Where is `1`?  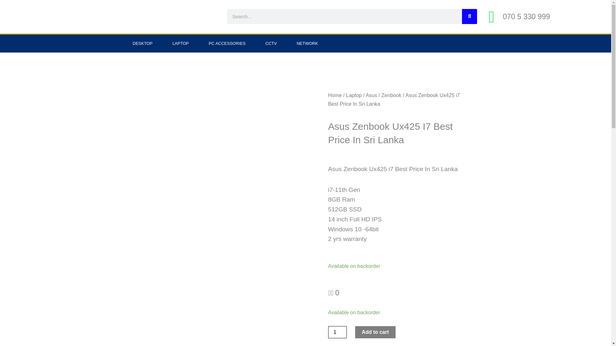 1 is located at coordinates (337, 332).